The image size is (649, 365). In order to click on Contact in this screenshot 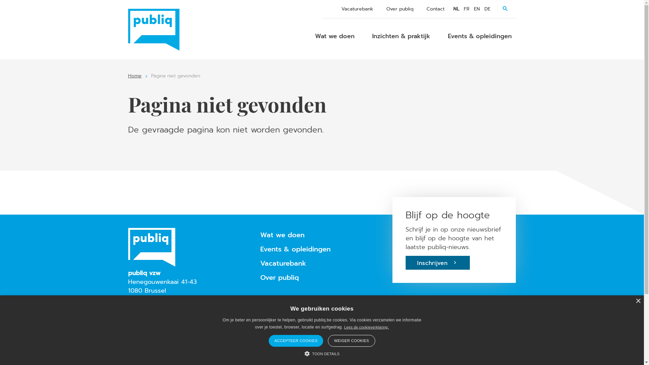, I will do `click(272, 313)`.